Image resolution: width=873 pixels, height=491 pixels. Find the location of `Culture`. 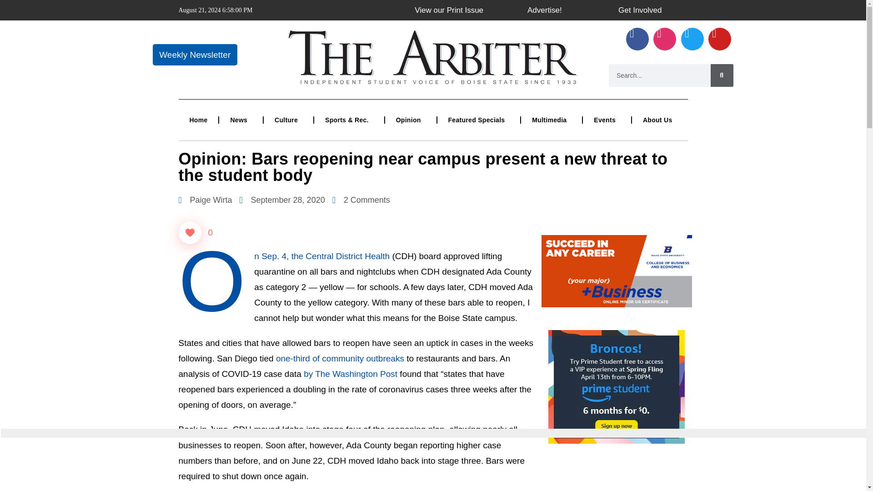

Culture is located at coordinates (288, 120).